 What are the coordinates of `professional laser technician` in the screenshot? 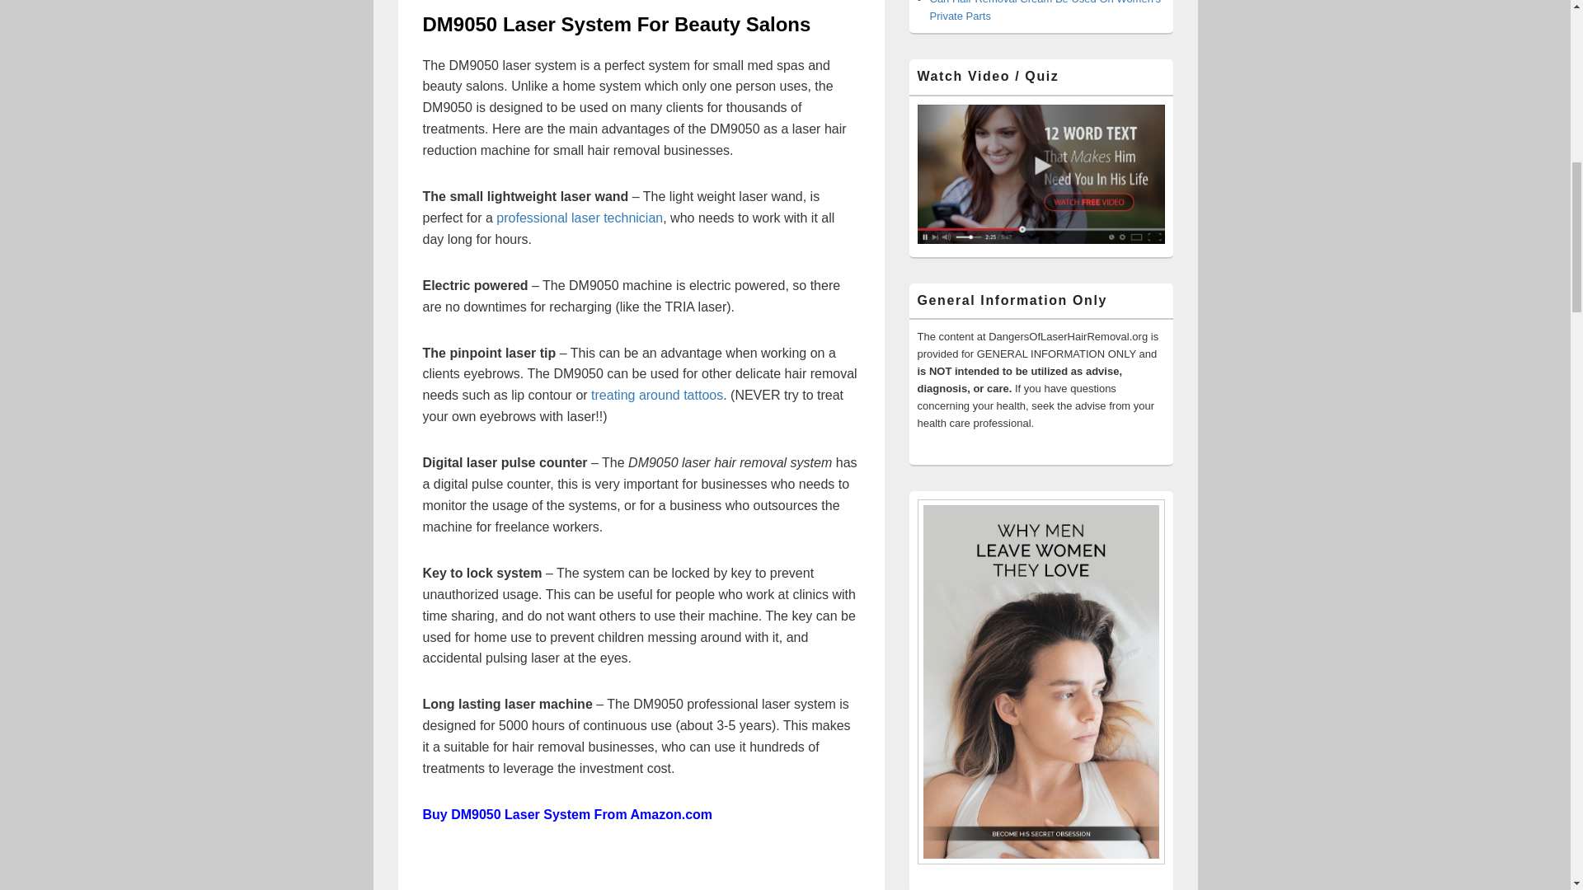 It's located at (580, 218).